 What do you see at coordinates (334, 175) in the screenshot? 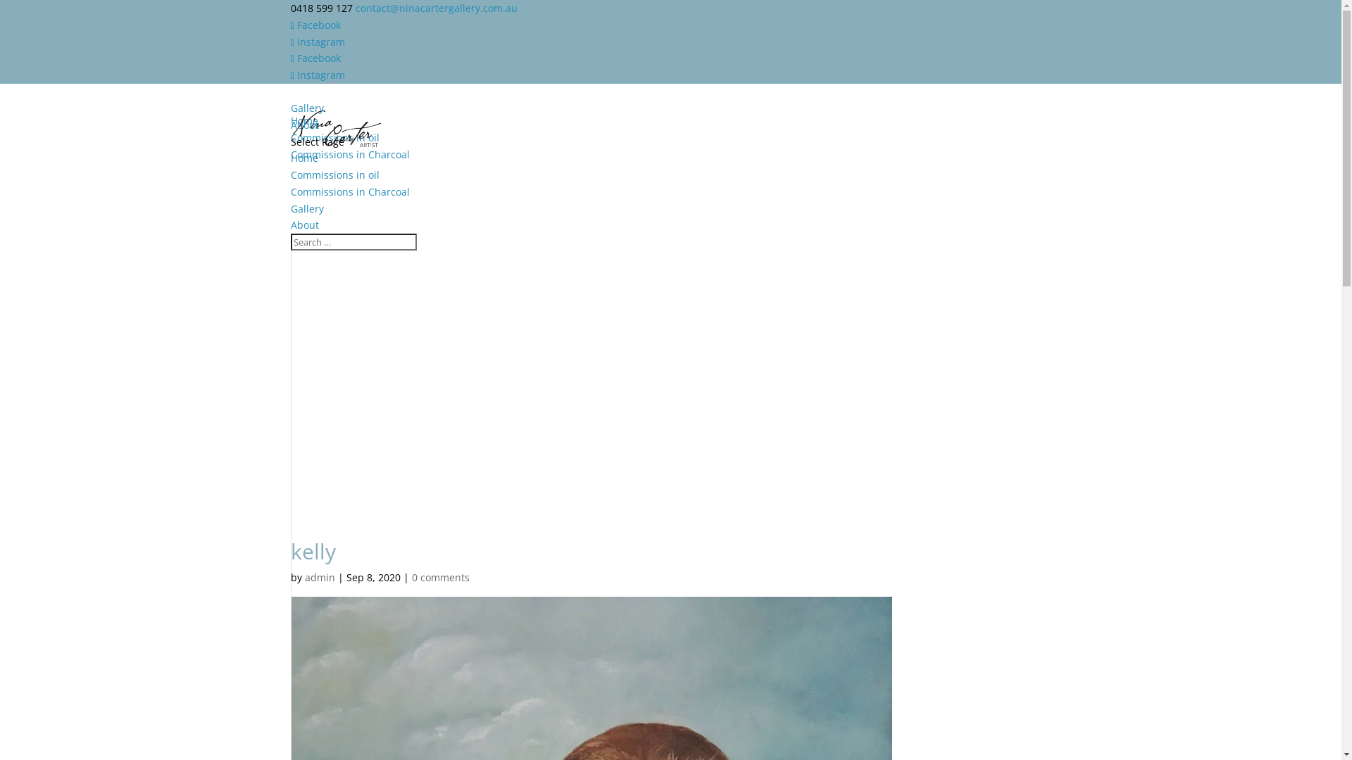
I see `Commissions in oil` at bounding box center [334, 175].